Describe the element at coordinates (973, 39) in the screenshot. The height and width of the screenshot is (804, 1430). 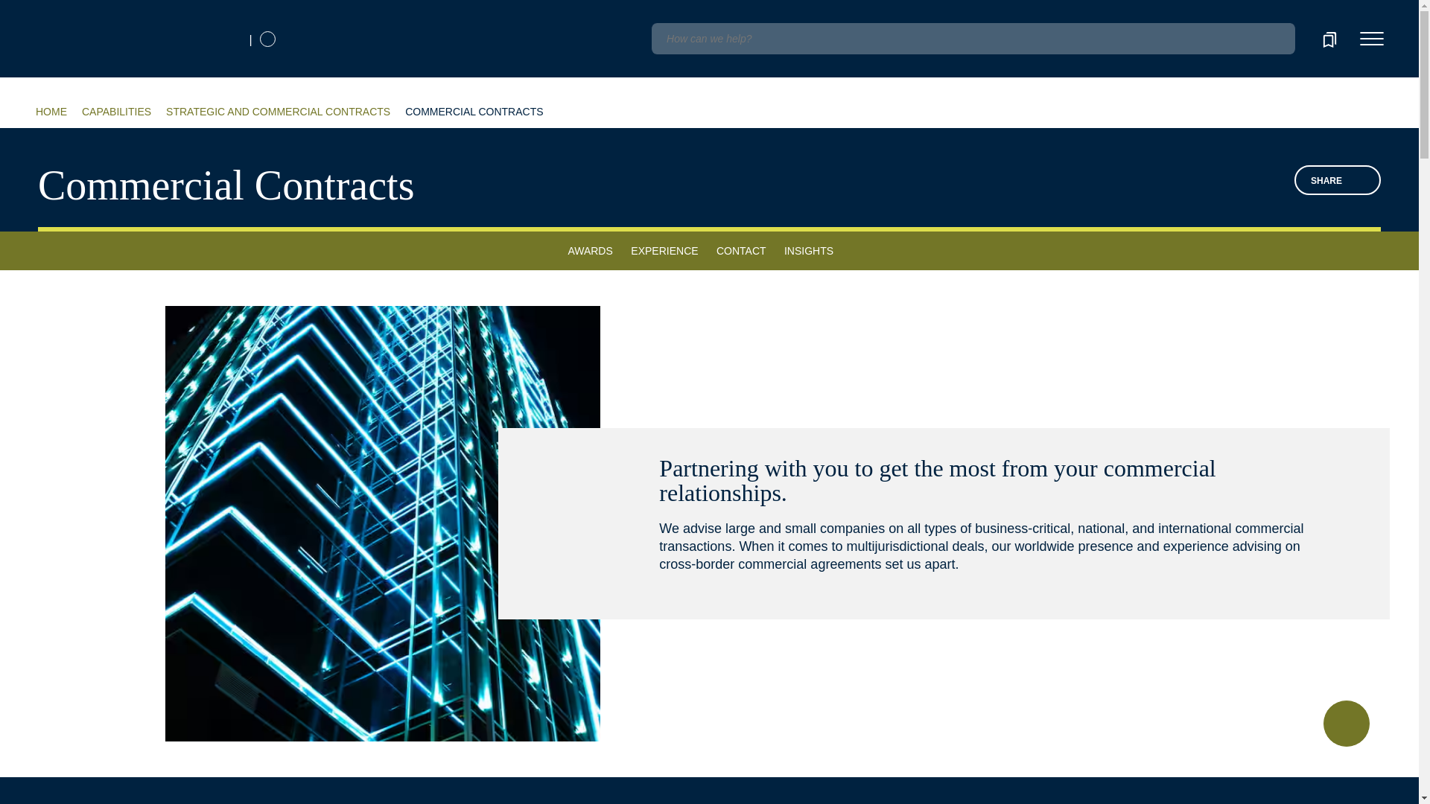
I see `Insert a query. Press enter to send` at that location.